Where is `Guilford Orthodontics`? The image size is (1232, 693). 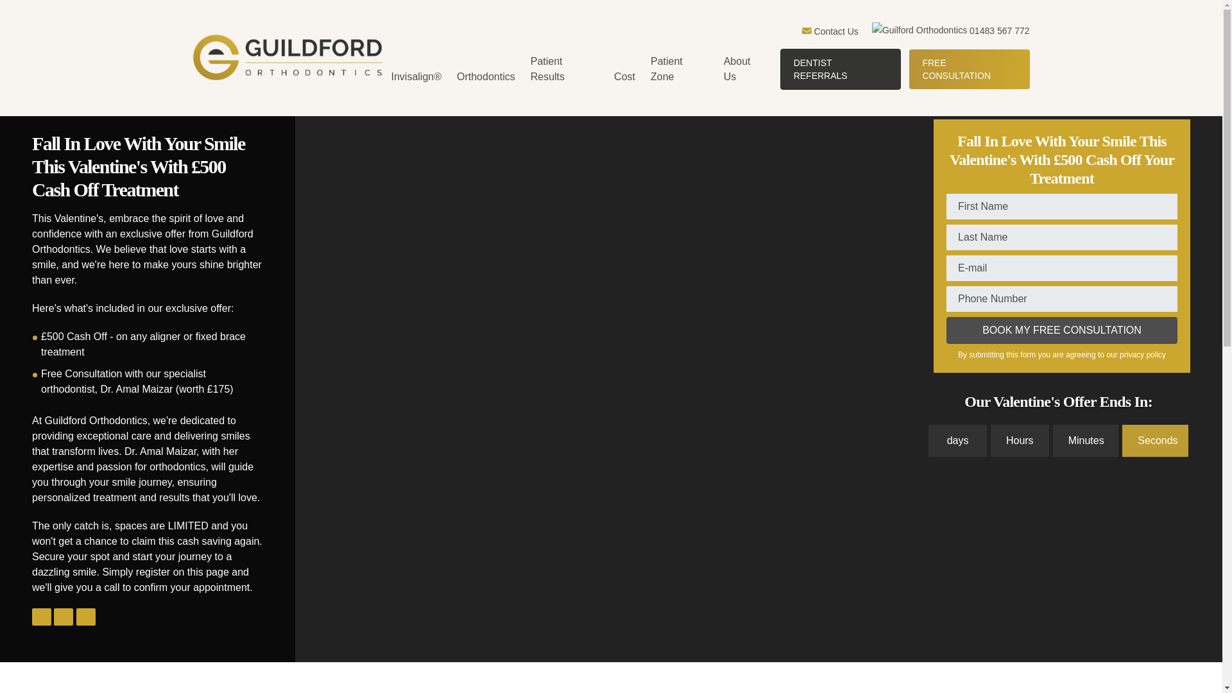
Guilford Orthodontics is located at coordinates (920, 30).